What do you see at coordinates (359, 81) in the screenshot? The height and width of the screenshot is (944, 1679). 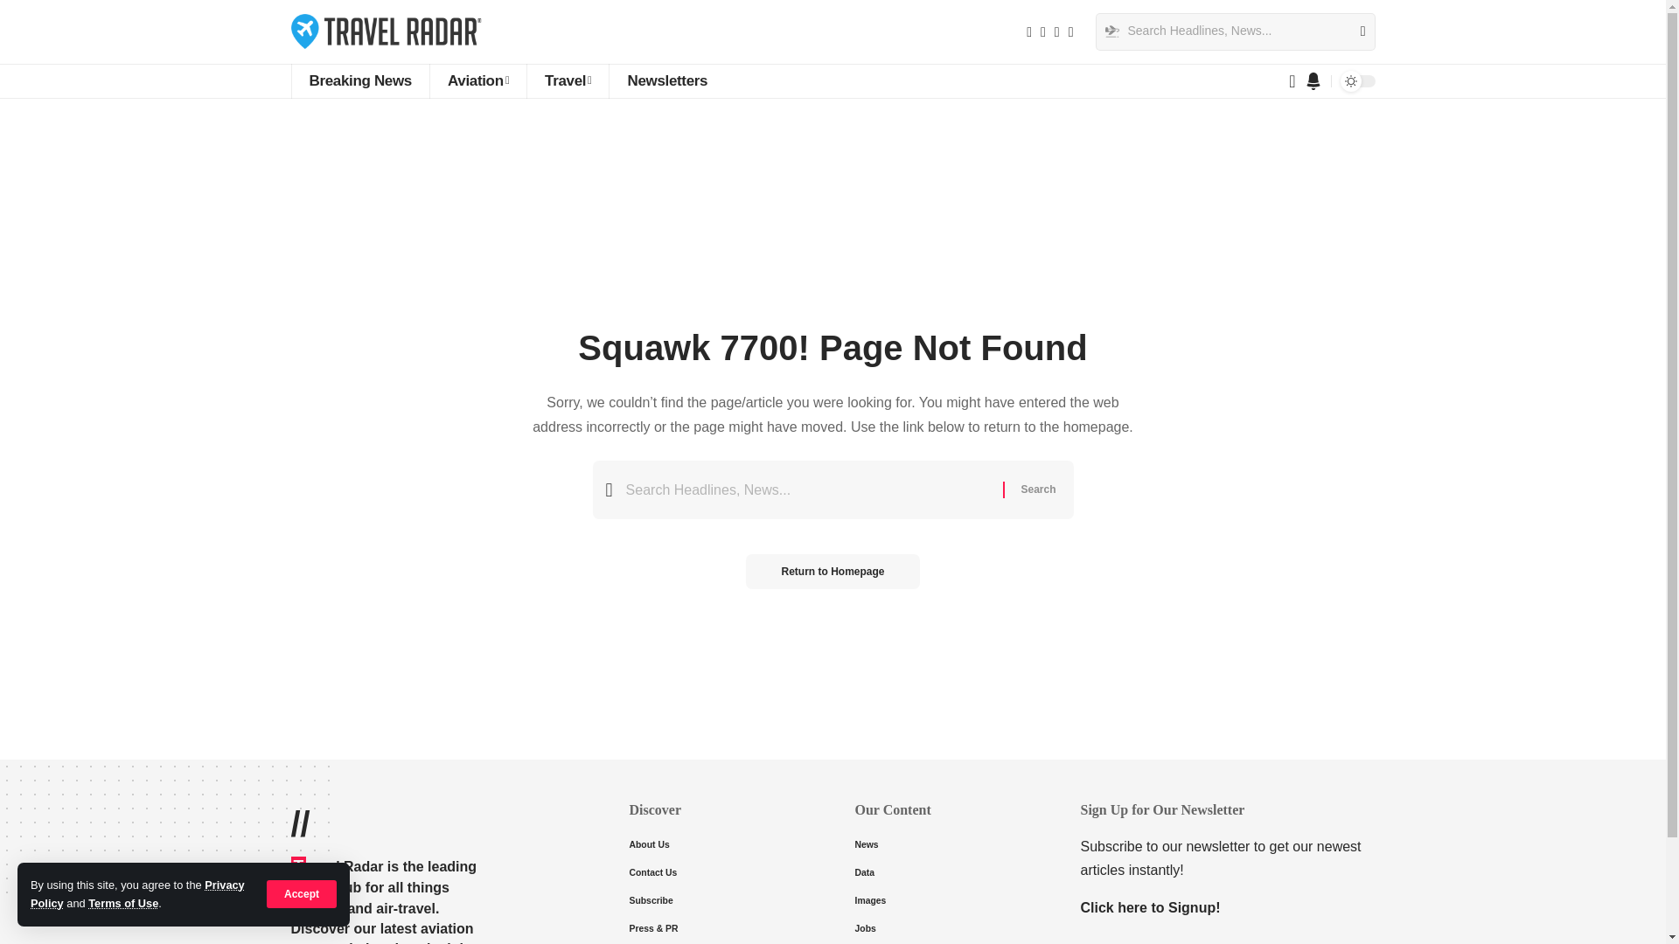 I see `Breaking News` at bounding box center [359, 81].